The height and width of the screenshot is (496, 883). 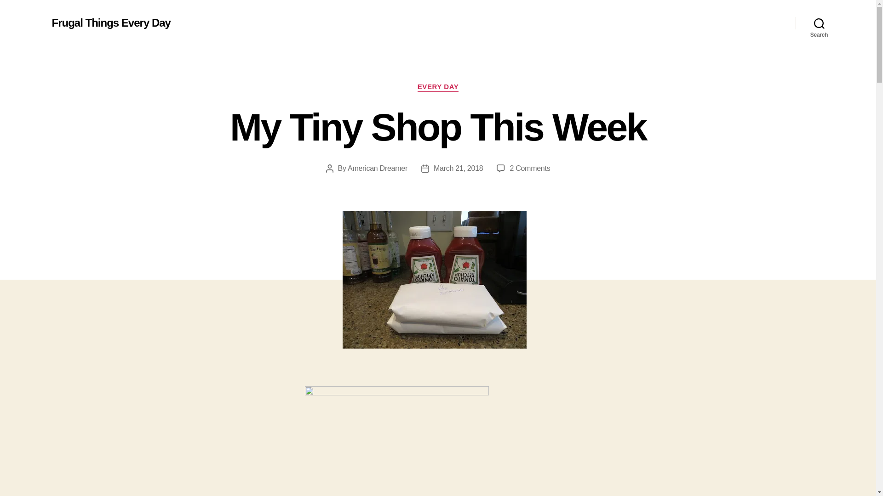 I want to click on March 21, 2018, so click(x=458, y=168).